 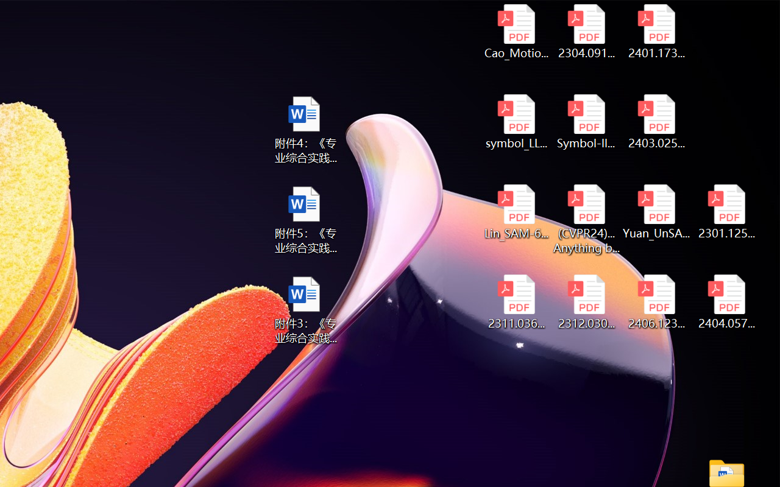 I want to click on 2406.12373v2.pdf, so click(x=657, y=302).